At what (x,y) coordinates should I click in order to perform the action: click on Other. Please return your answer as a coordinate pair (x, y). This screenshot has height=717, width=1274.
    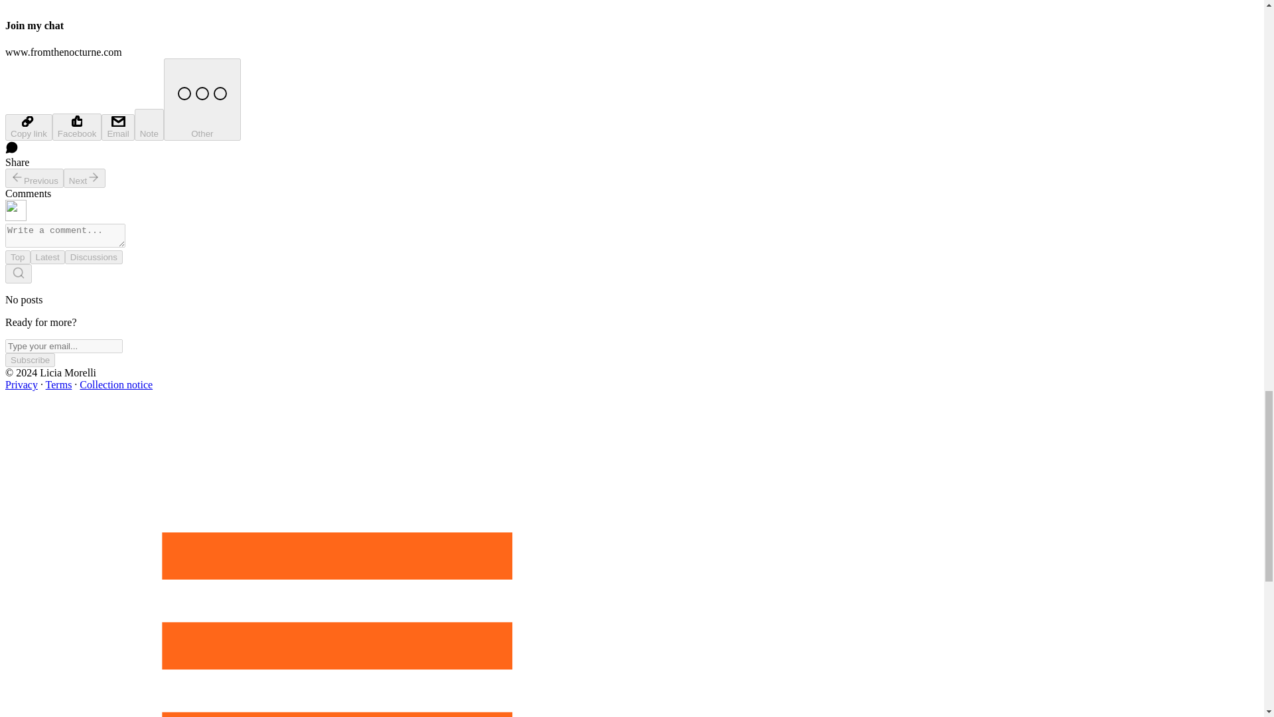
    Looking at the image, I should click on (202, 99).